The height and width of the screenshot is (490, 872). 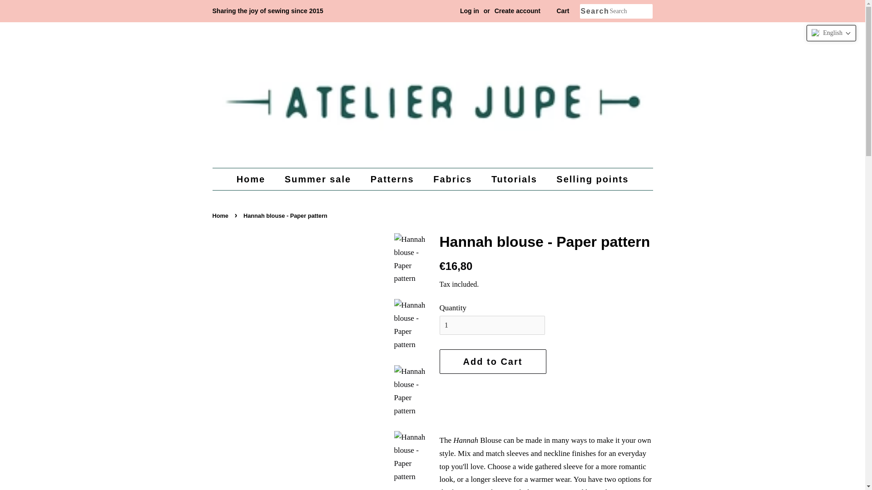 I want to click on Tutorials, so click(x=515, y=179).